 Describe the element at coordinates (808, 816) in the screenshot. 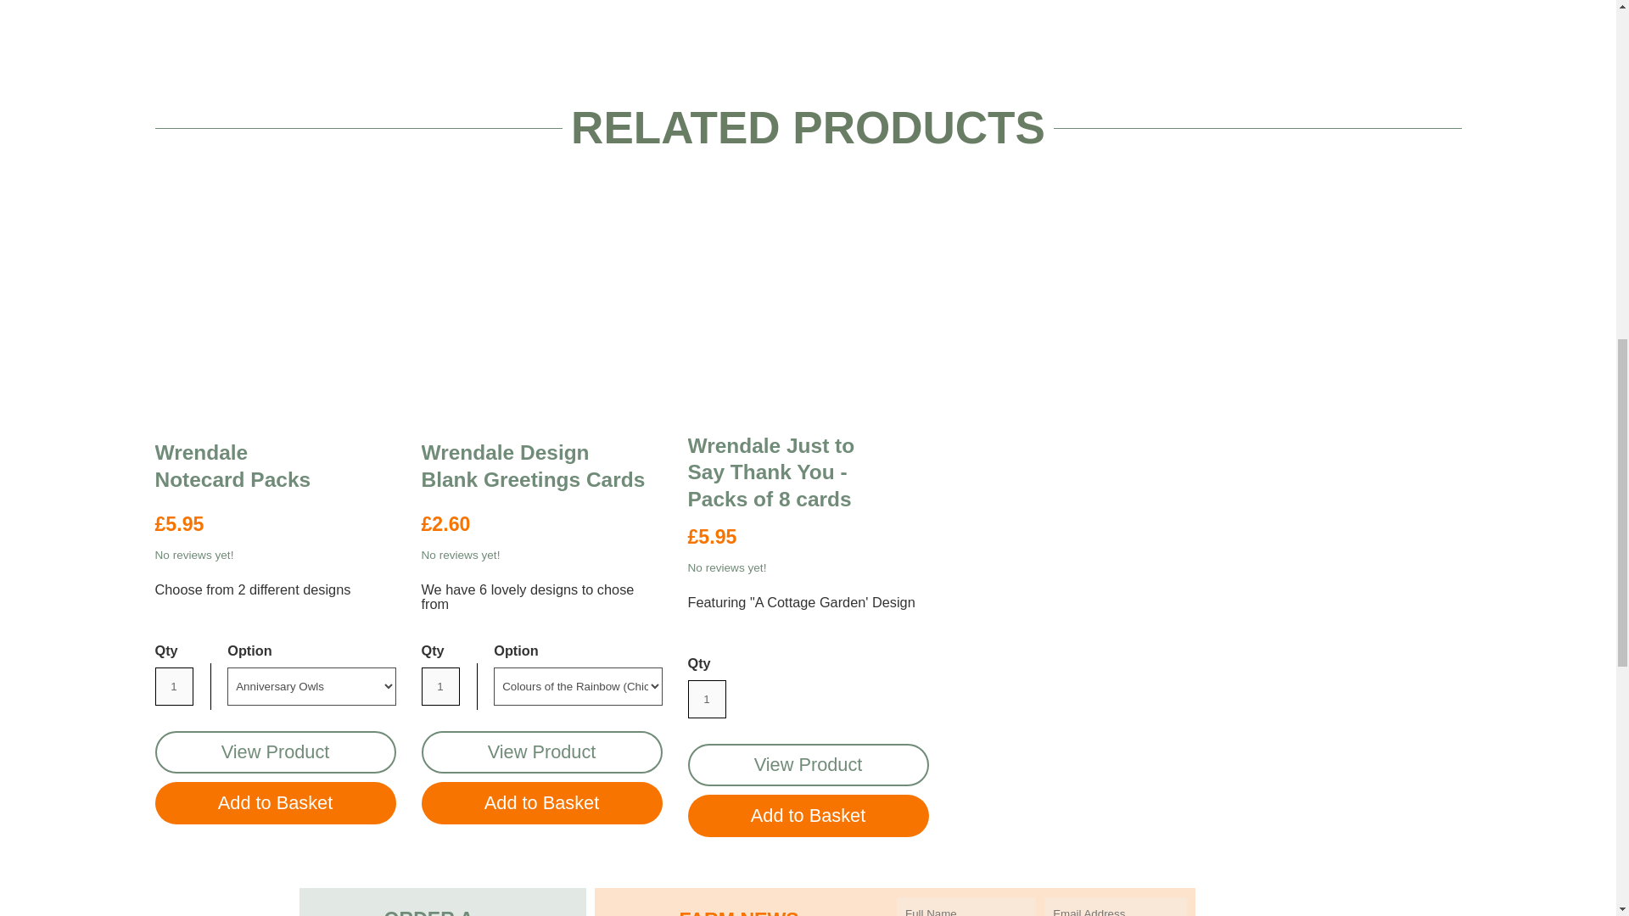

I see `Add to Basket` at that location.